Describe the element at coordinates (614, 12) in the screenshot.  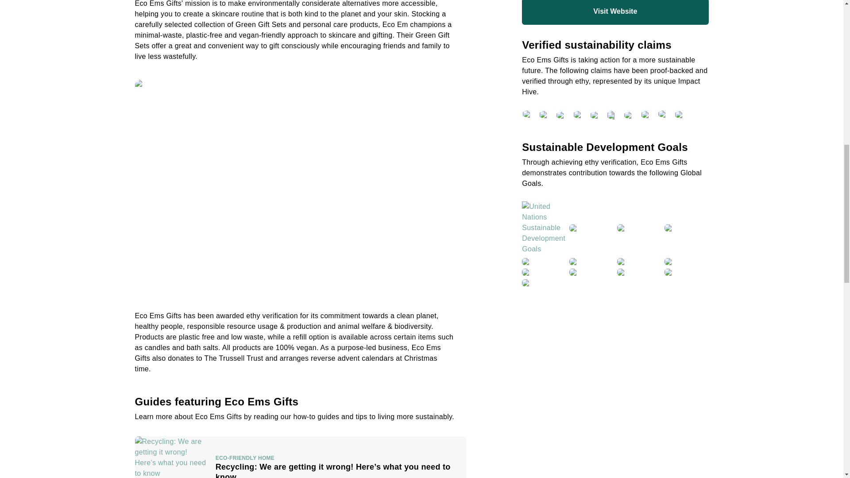
I see `Visit Website` at that location.